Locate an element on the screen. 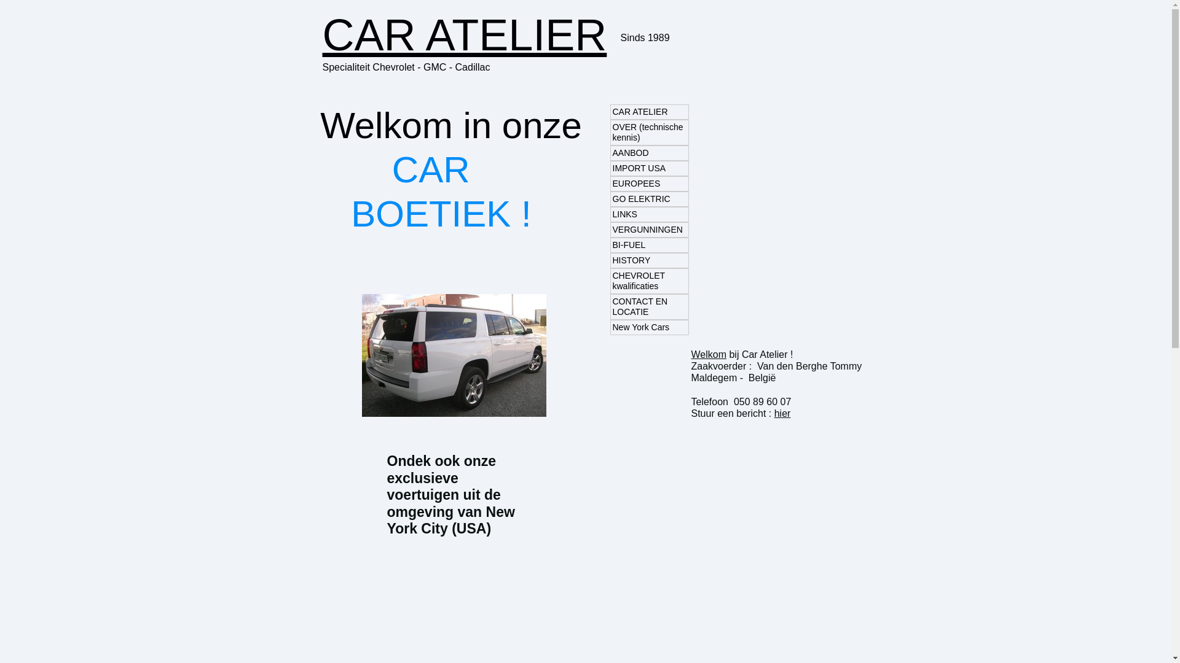  AANBOD is located at coordinates (649, 153).